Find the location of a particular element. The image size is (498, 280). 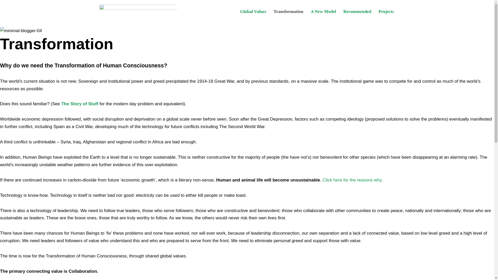

Global Values is located at coordinates (253, 11).